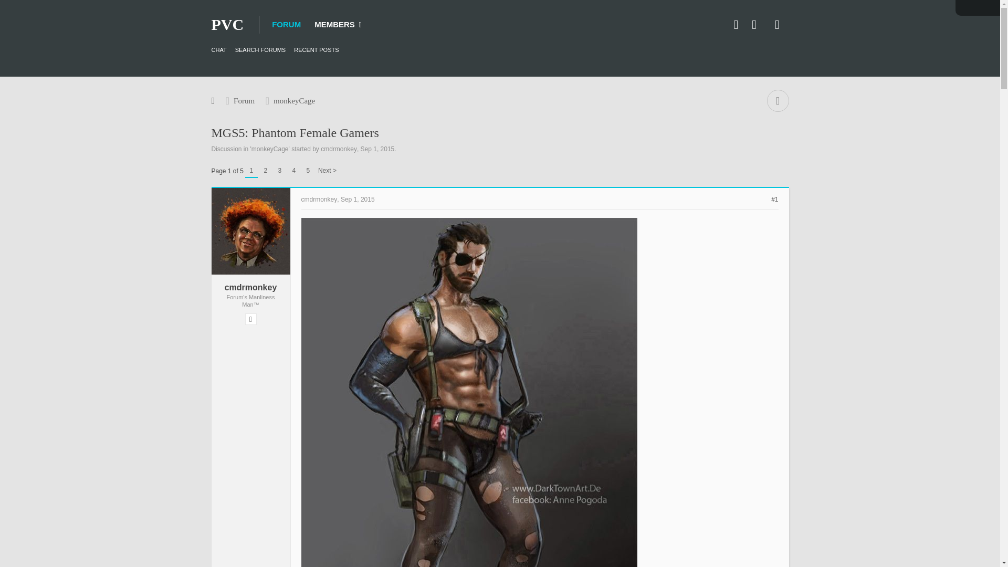 This screenshot has width=1008, height=567. Describe the element at coordinates (338, 149) in the screenshot. I see `cmdrmonkey` at that location.